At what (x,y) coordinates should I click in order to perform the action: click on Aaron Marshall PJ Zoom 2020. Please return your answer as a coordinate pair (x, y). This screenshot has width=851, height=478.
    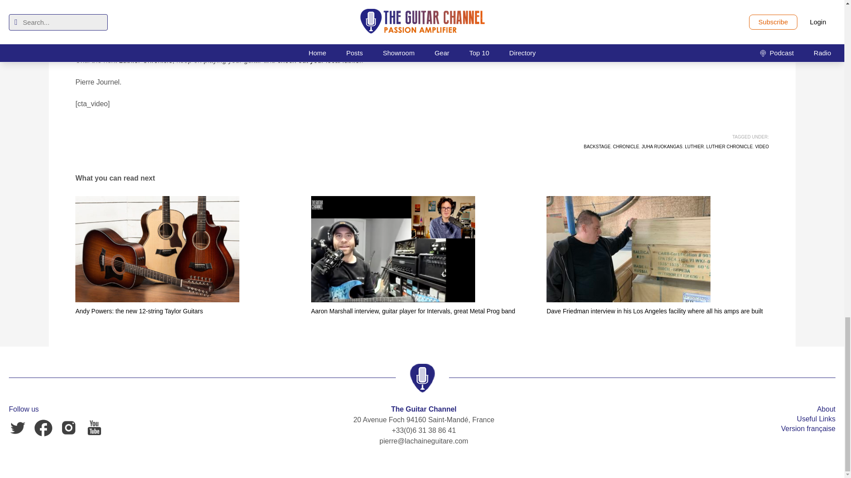
    Looking at the image, I should click on (393, 249).